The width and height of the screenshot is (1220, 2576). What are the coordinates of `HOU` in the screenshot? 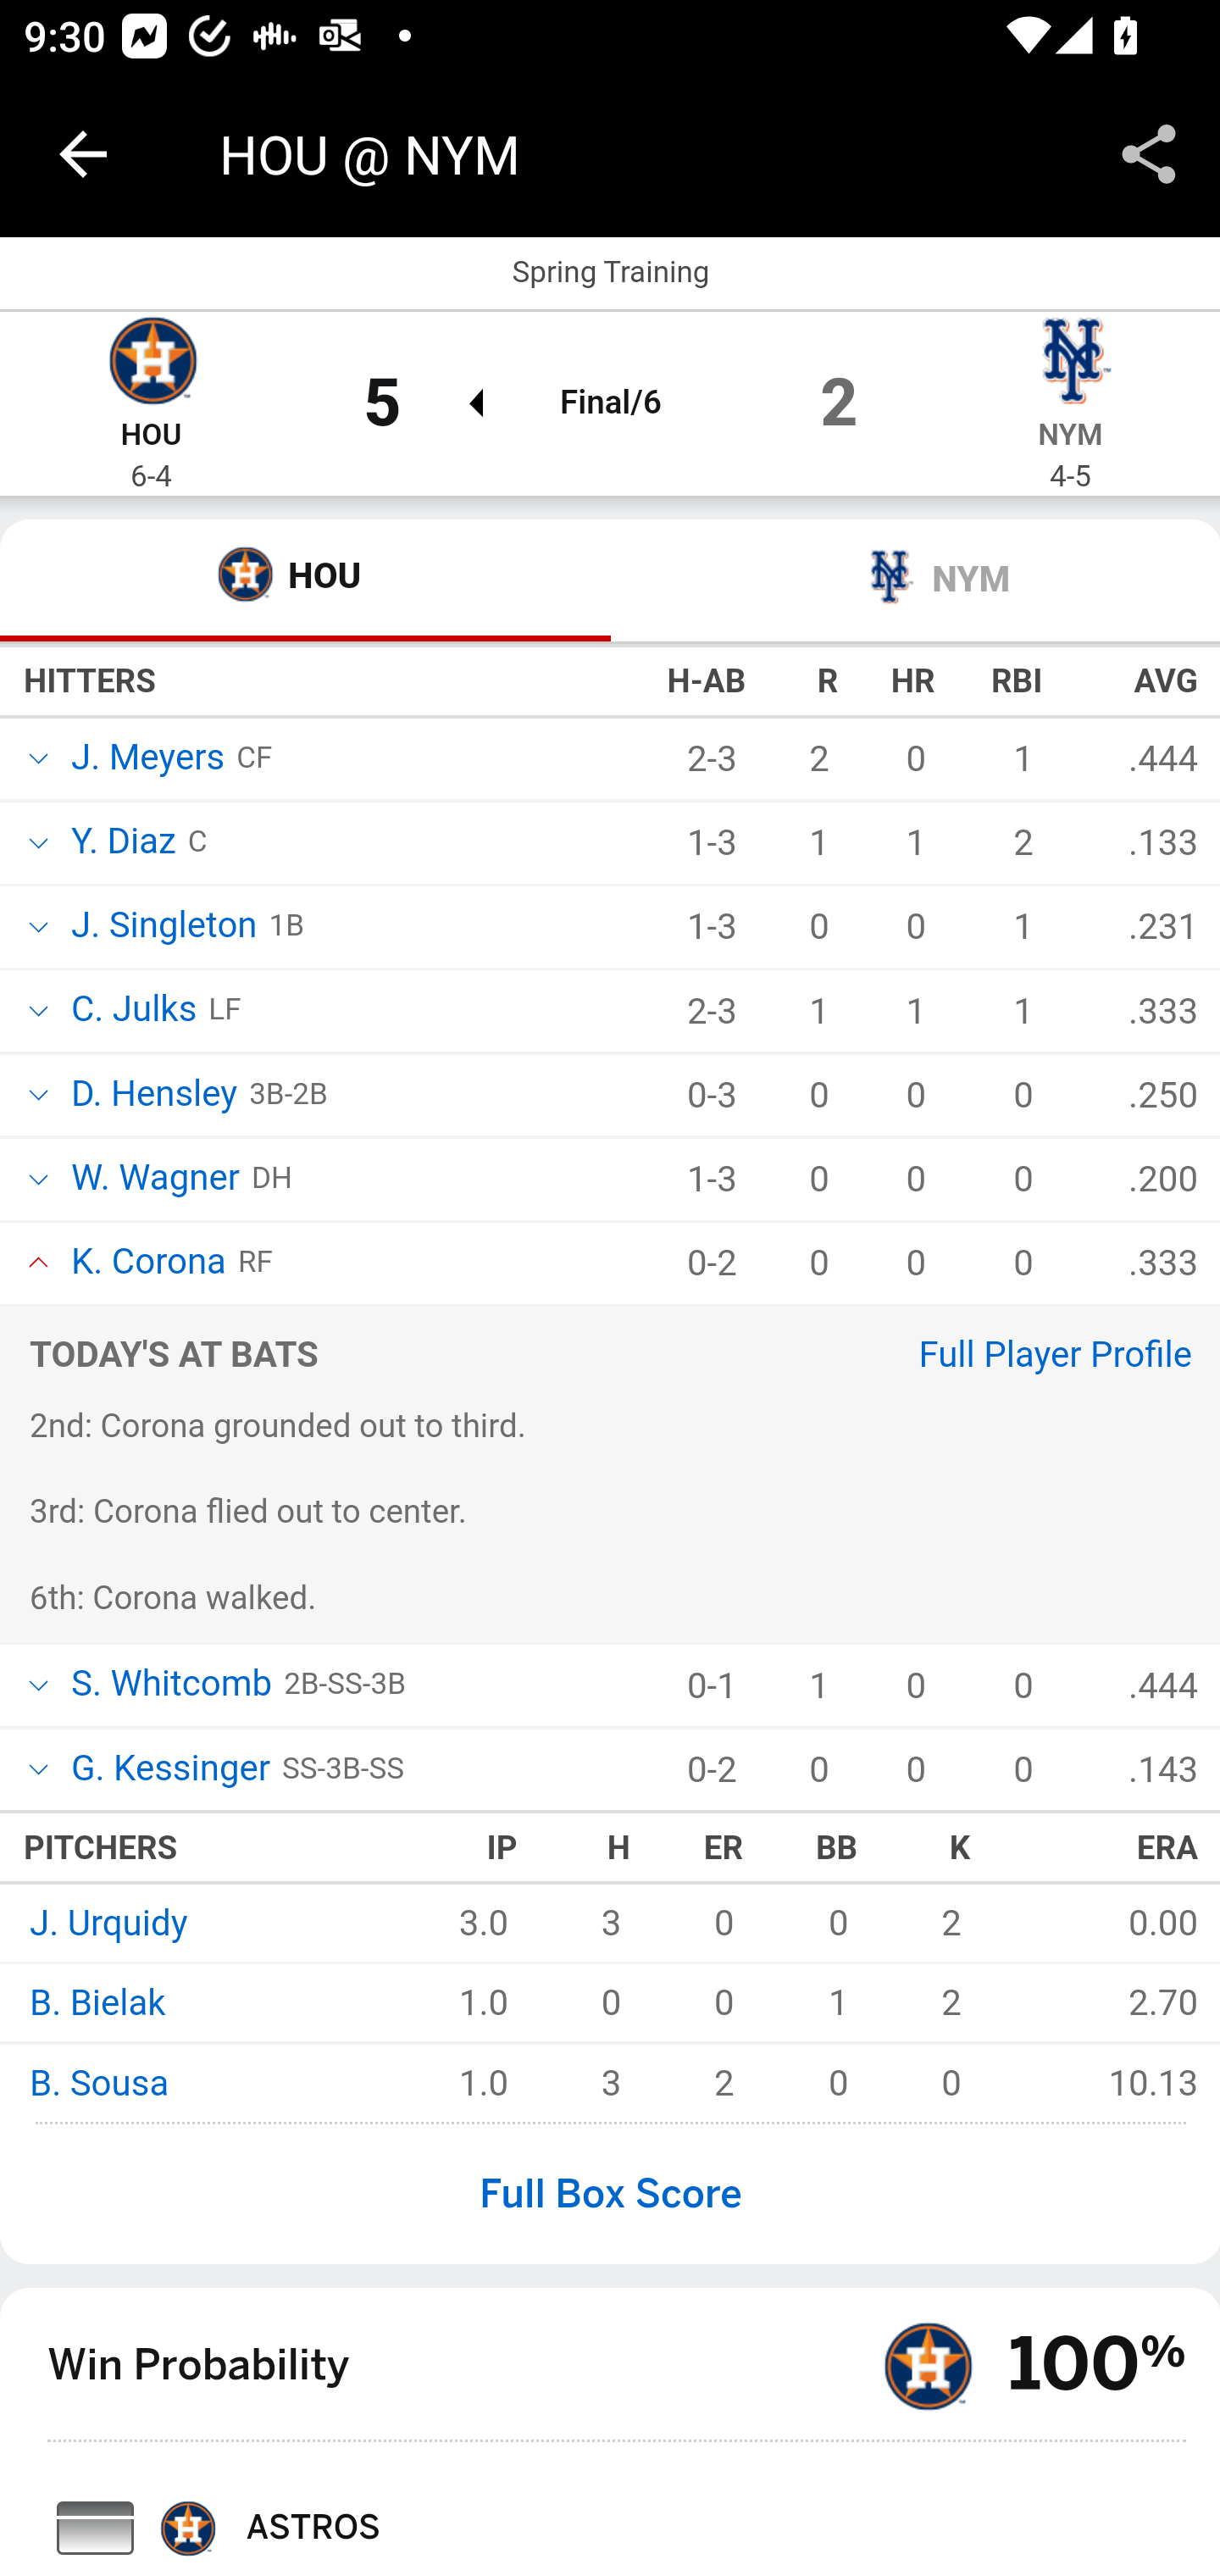 It's located at (307, 585).